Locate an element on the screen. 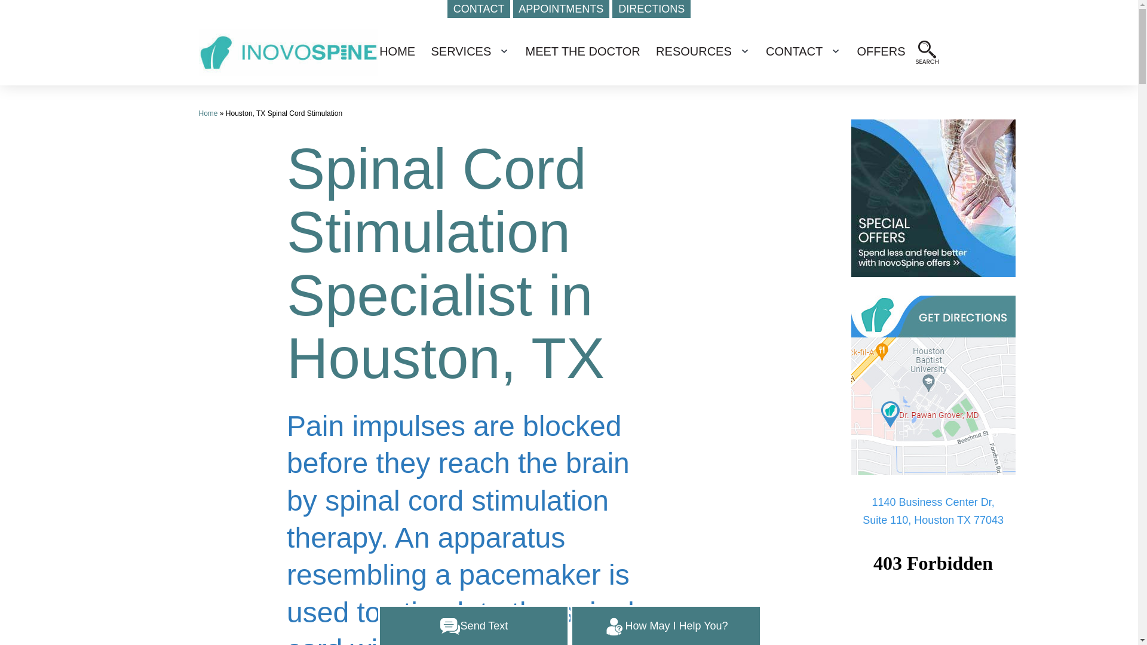 The height and width of the screenshot is (645, 1147). HOME is located at coordinates (397, 51).